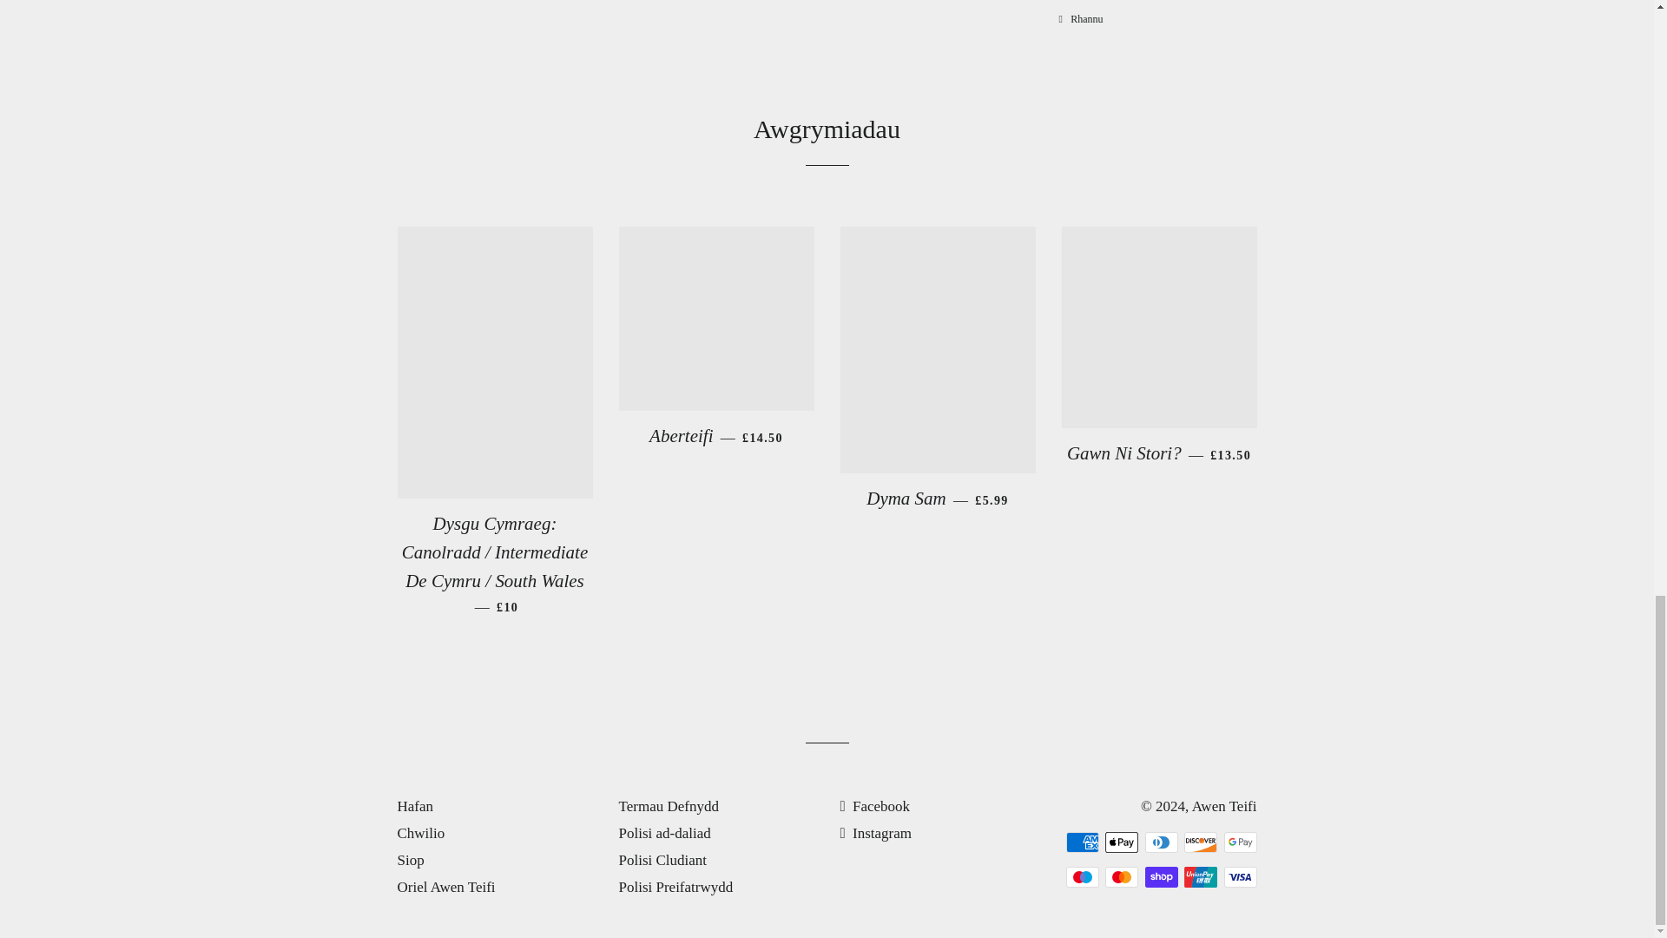 This screenshot has height=938, width=1667. Describe the element at coordinates (1082, 842) in the screenshot. I see `American Express` at that location.